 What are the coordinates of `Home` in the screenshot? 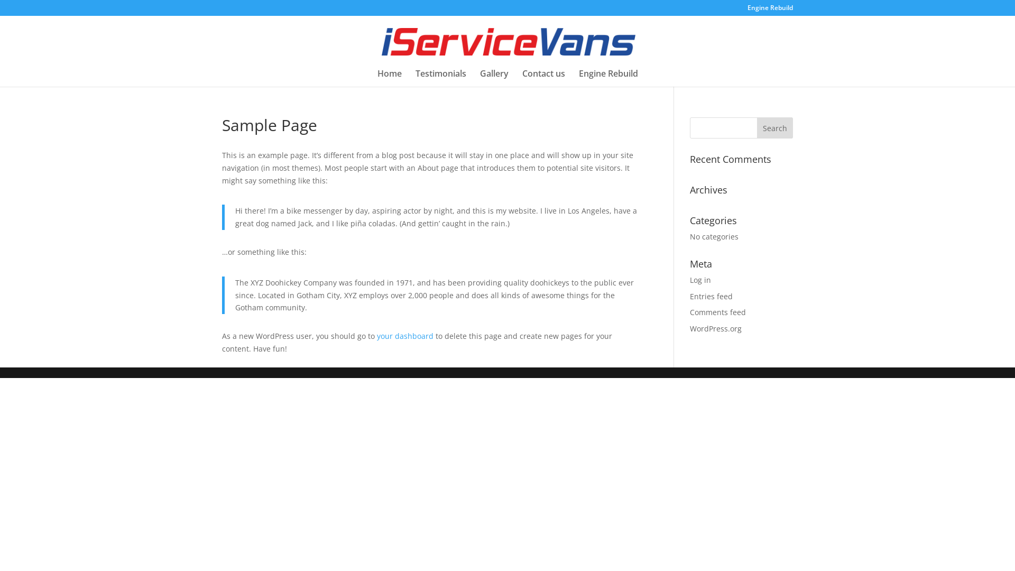 It's located at (390, 78).